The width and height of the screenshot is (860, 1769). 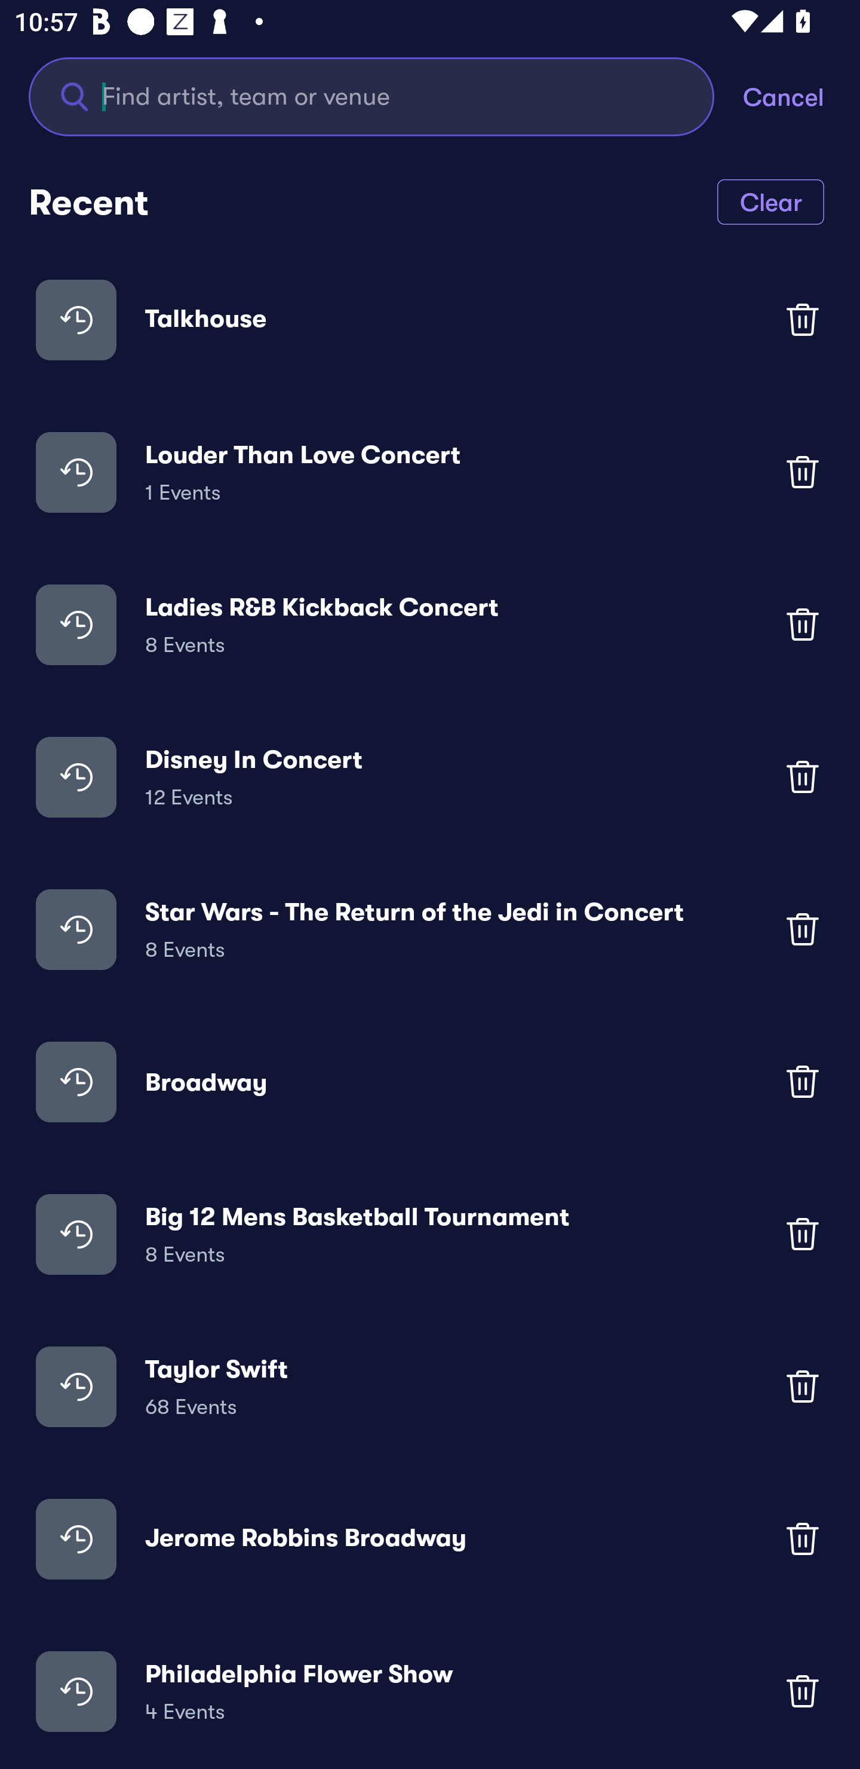 I want to click on Cancel, so click(x=801, y=96).